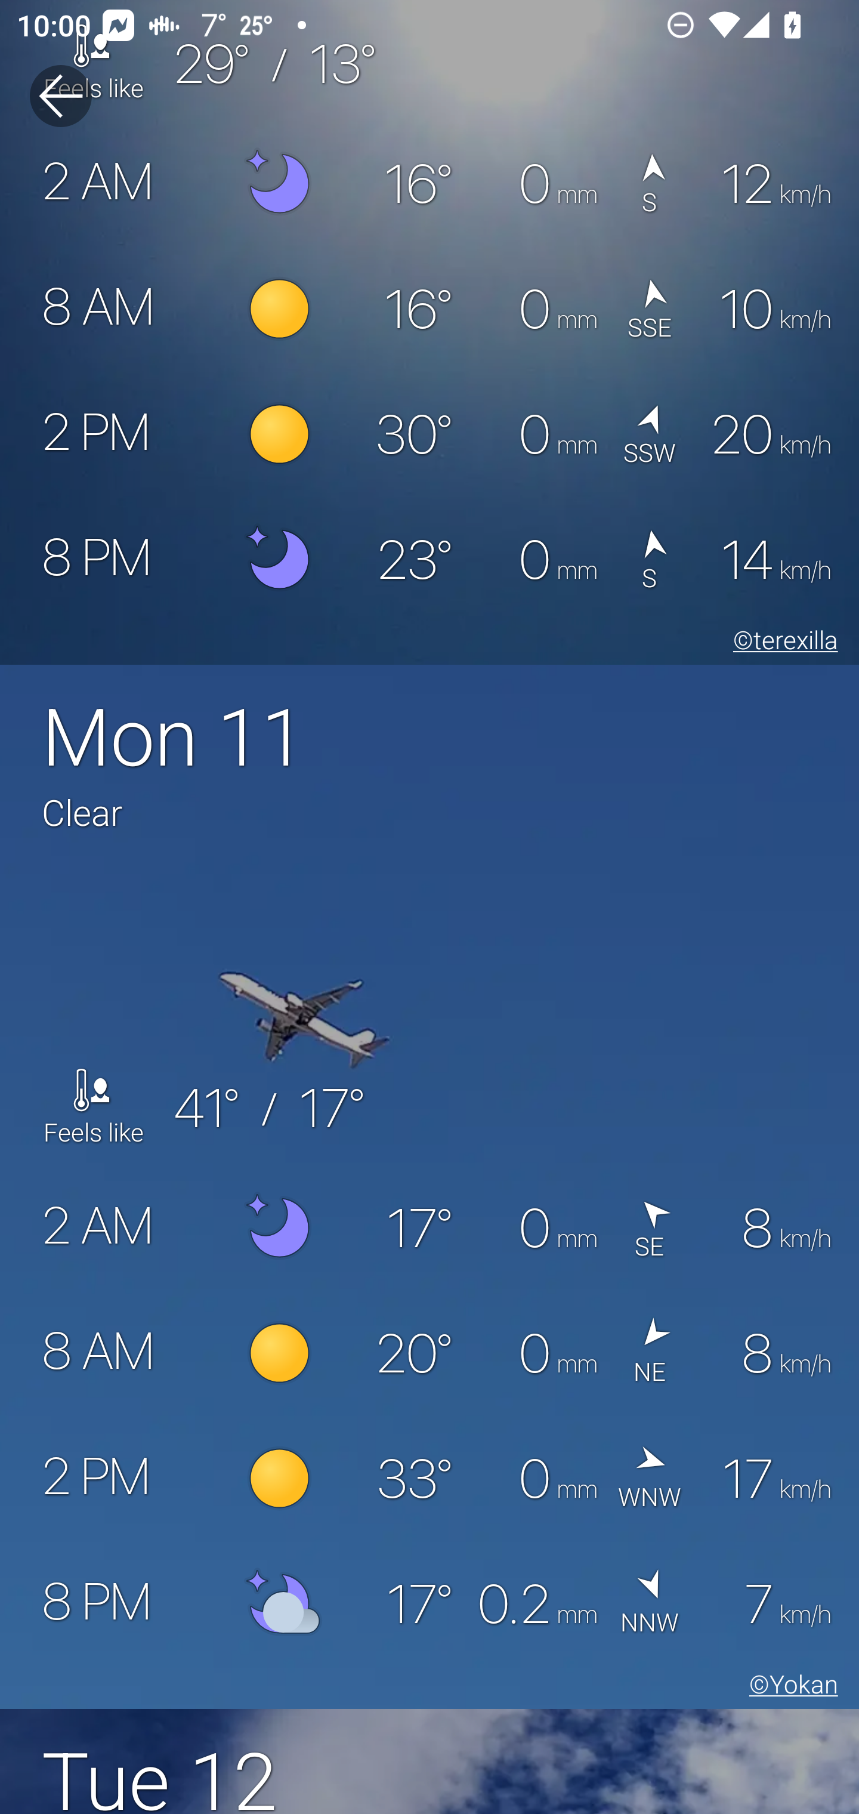 Image resolution: width=859 pixels, height=1814 pixels. Describe the element at coordinates (429, 1354) in the screenshot. I see `8 AM 20° 0 mm  NE 8 km/h` at that location.